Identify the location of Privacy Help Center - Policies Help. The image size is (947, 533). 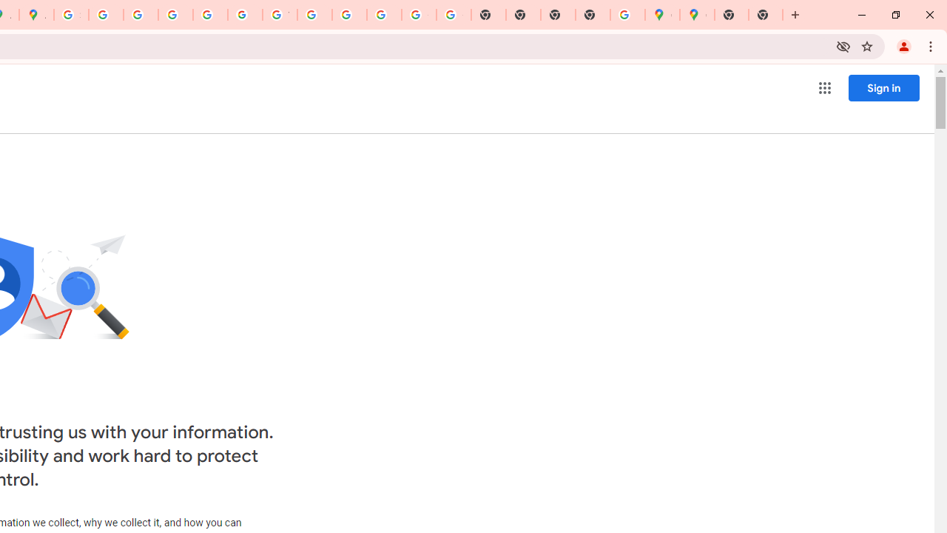
(141, 15).